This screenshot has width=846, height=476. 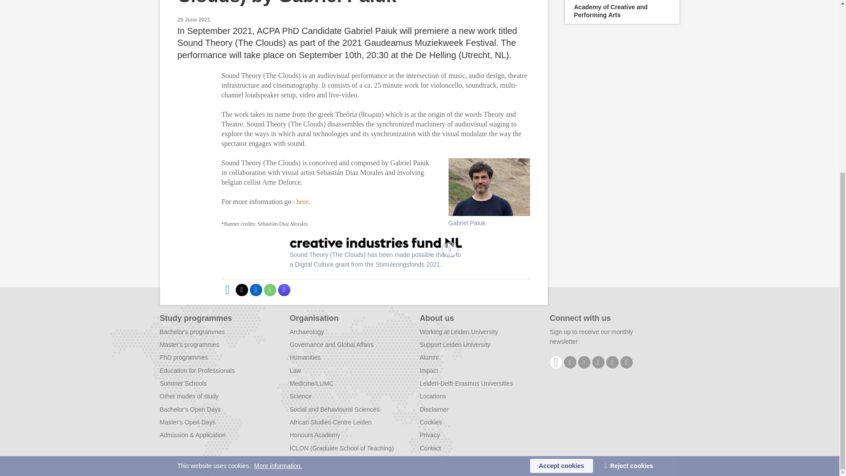 I want to click on Share on LinkedIn, so click(x=256, y=290).